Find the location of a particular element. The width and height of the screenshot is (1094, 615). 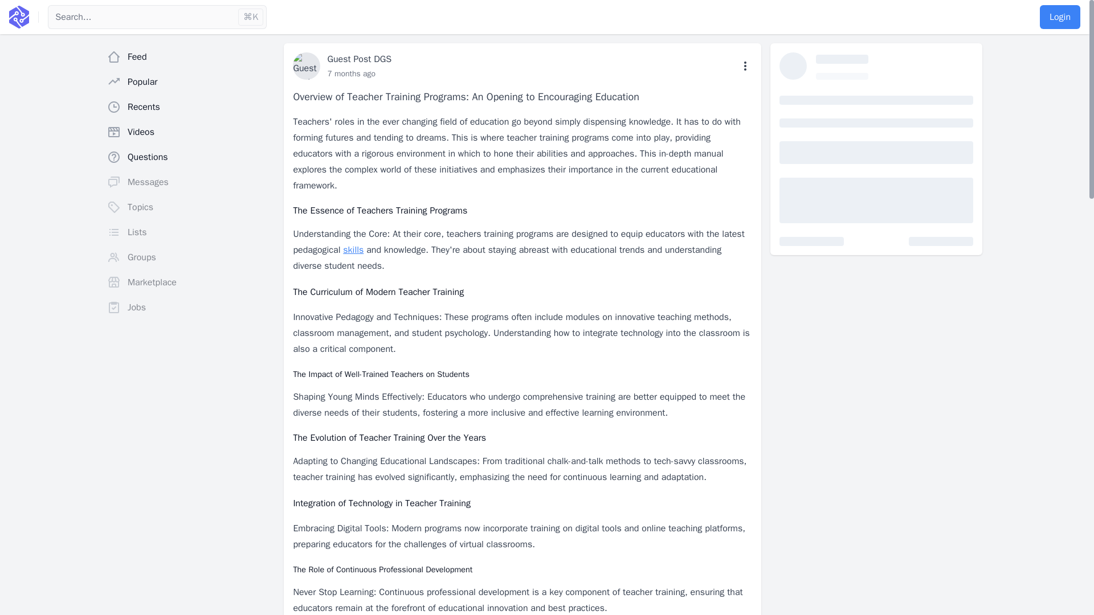

Questions is located at coordinates (190, 157).